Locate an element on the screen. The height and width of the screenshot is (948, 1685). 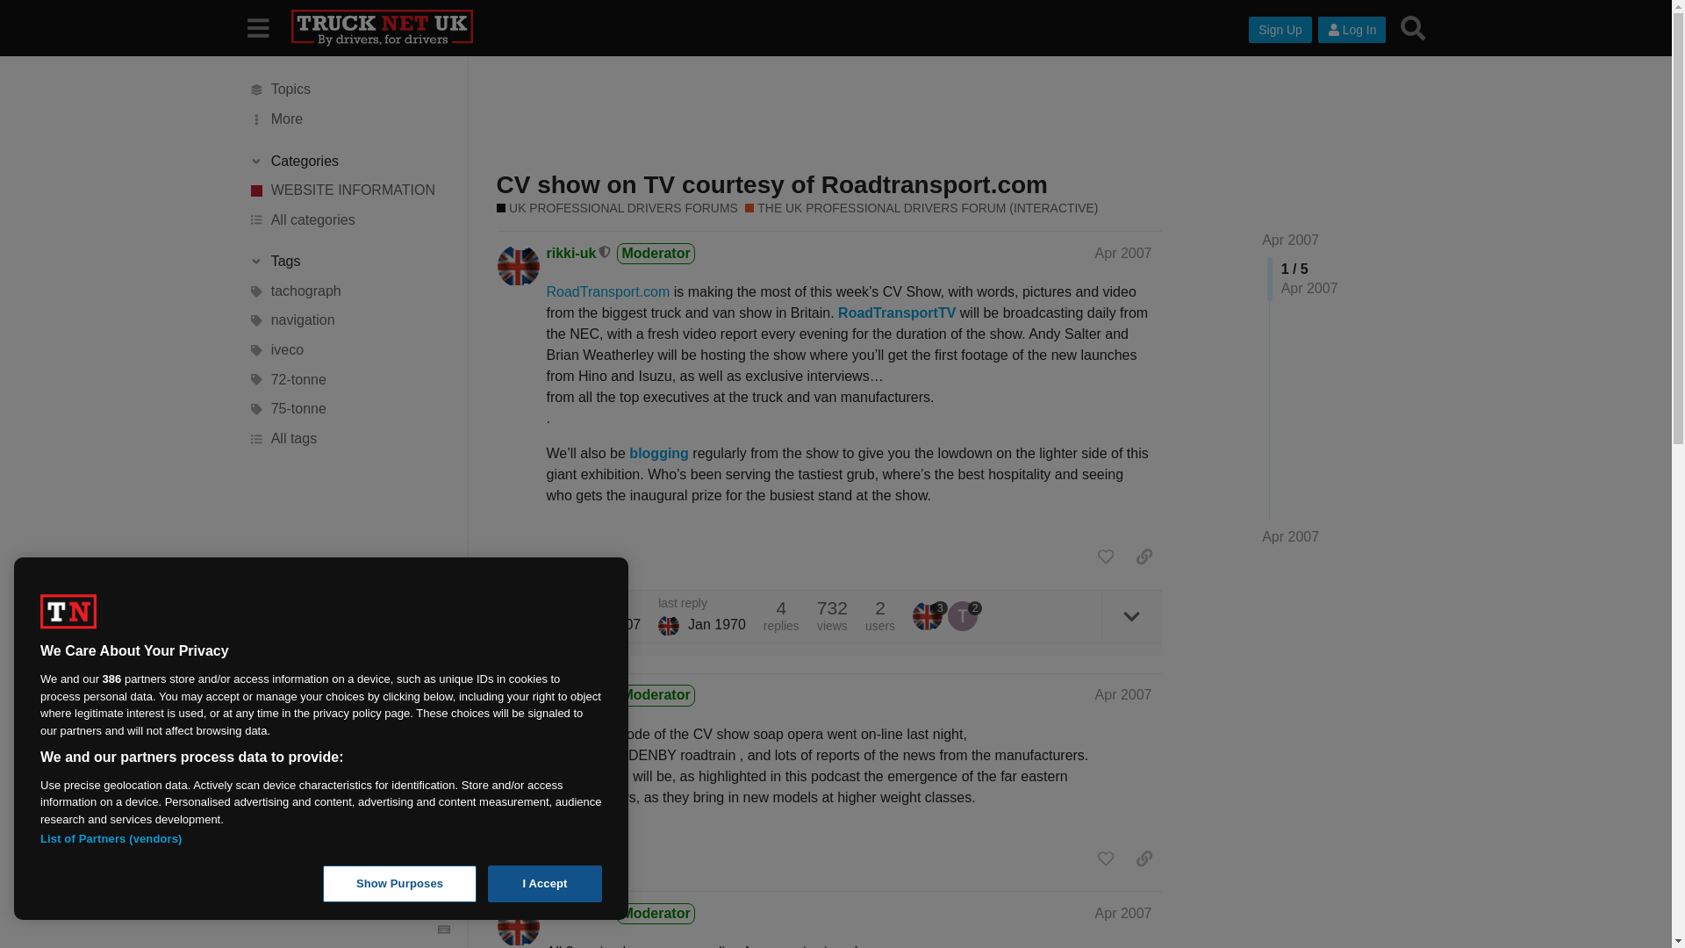
RoadTransportTV is located at coordinates (899, 312).